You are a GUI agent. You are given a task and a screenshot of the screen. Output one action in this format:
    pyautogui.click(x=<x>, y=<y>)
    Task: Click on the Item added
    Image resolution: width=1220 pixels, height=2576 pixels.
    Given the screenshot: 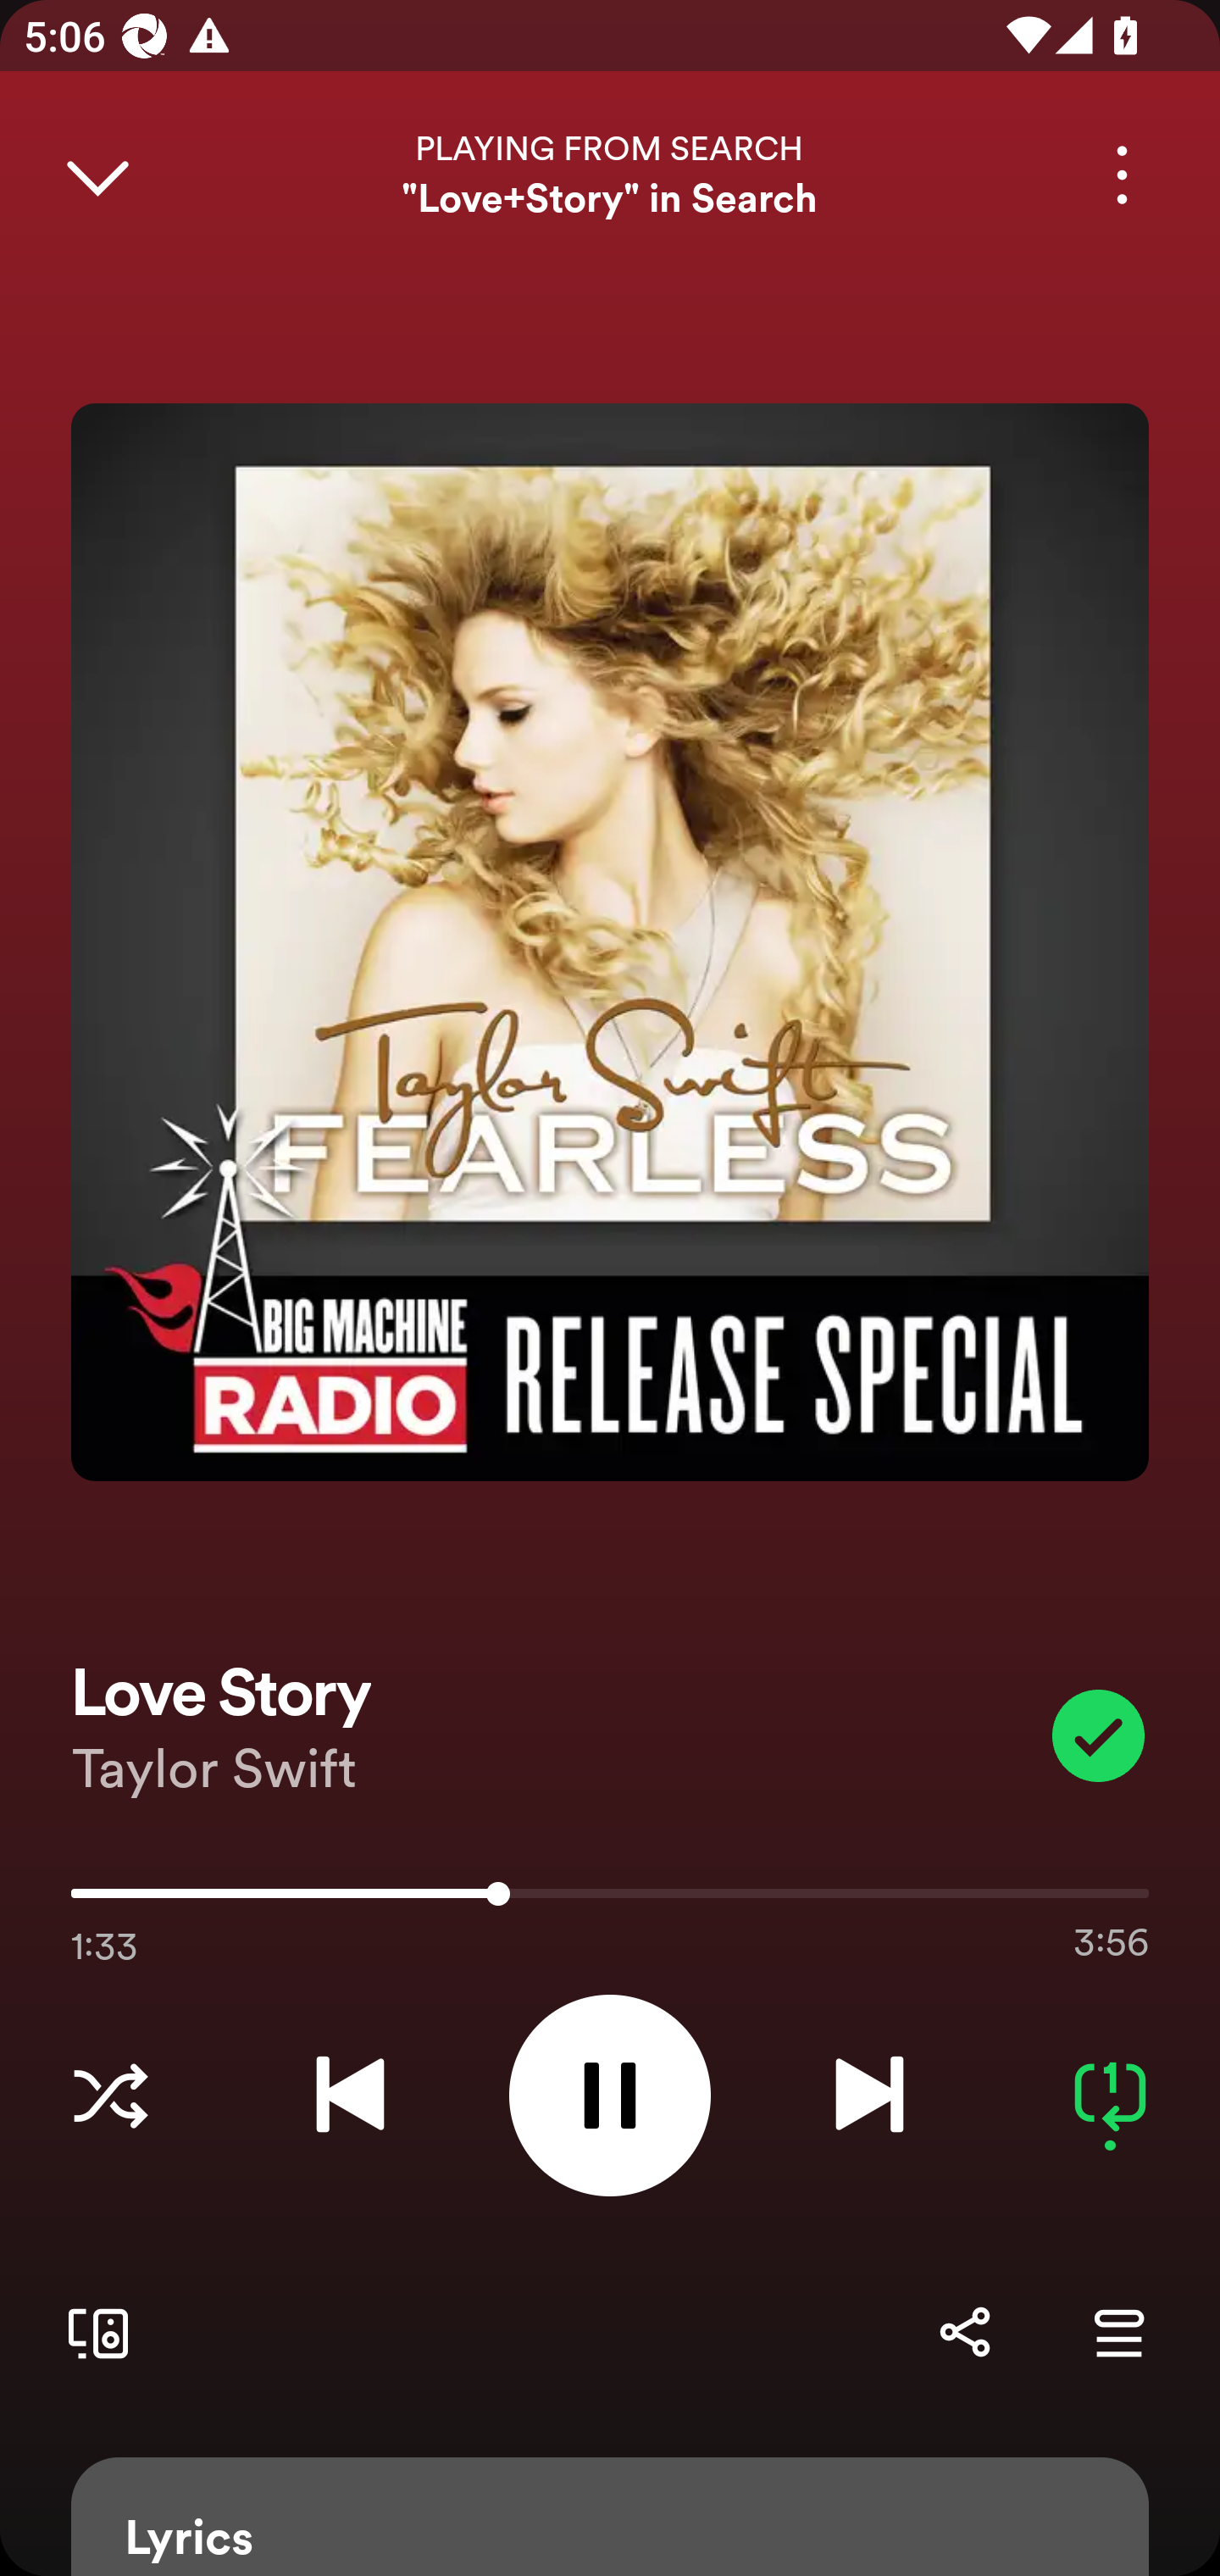 What is the action you would take?
    pyautogui.click(x=1098, y=1735)
    